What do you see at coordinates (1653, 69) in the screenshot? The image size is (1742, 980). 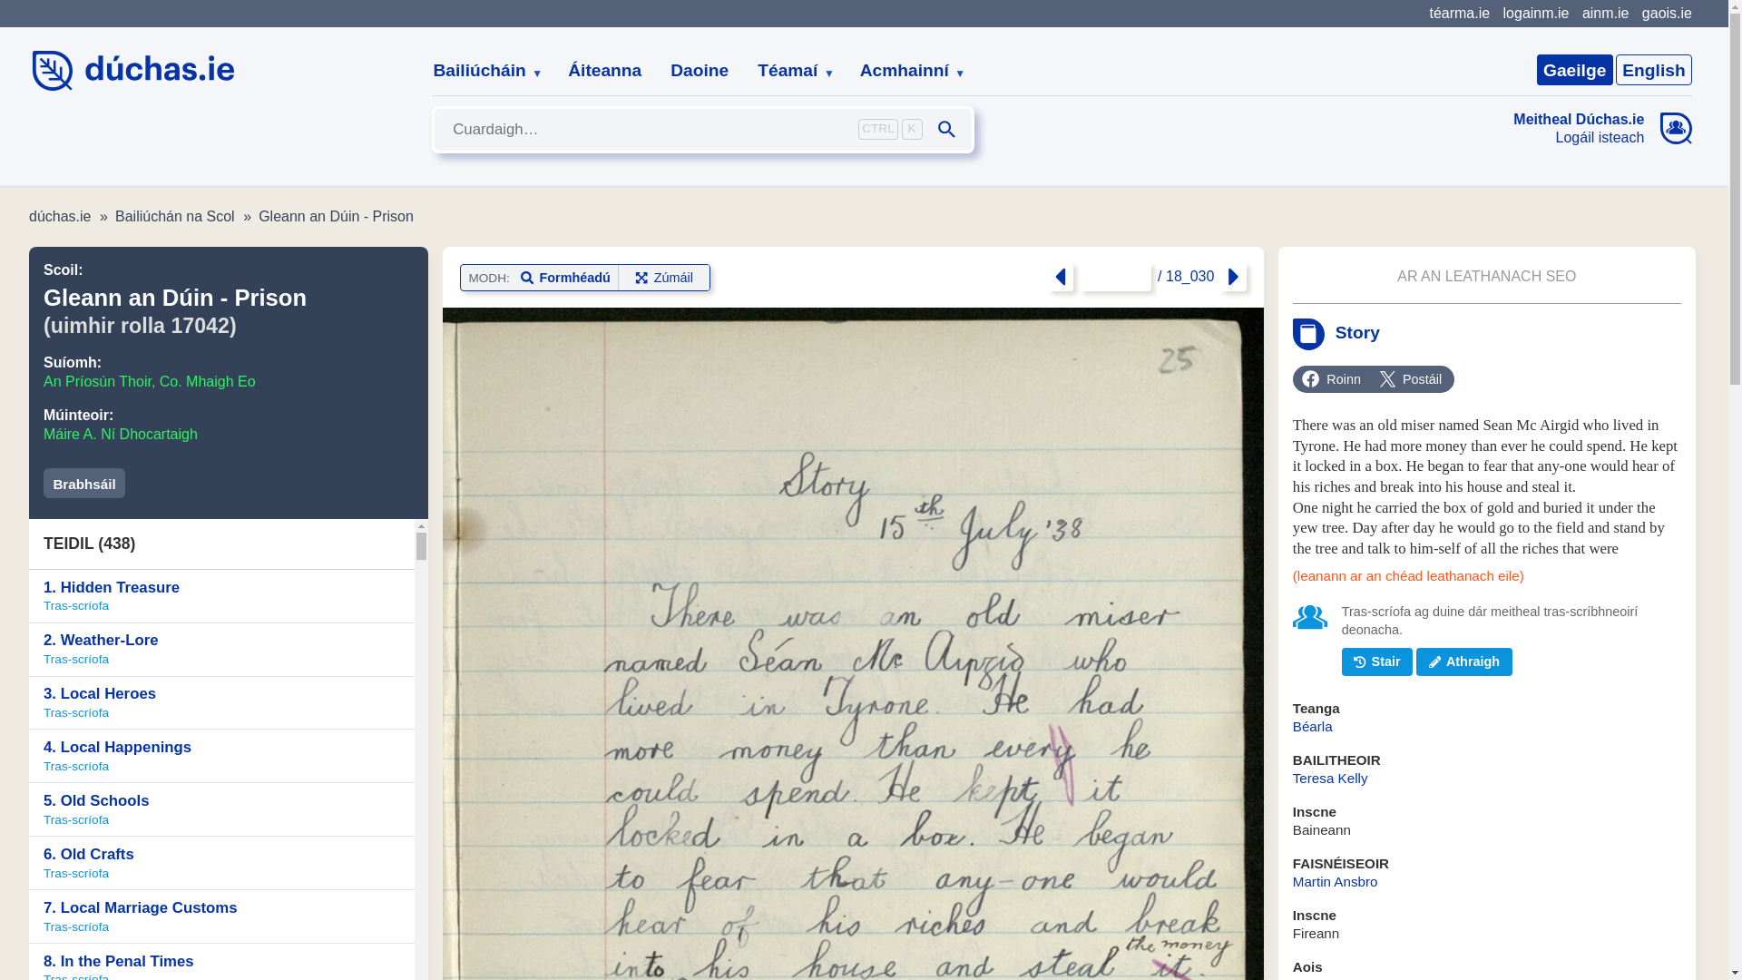 I see `English` at bounding box center [1653, 69].